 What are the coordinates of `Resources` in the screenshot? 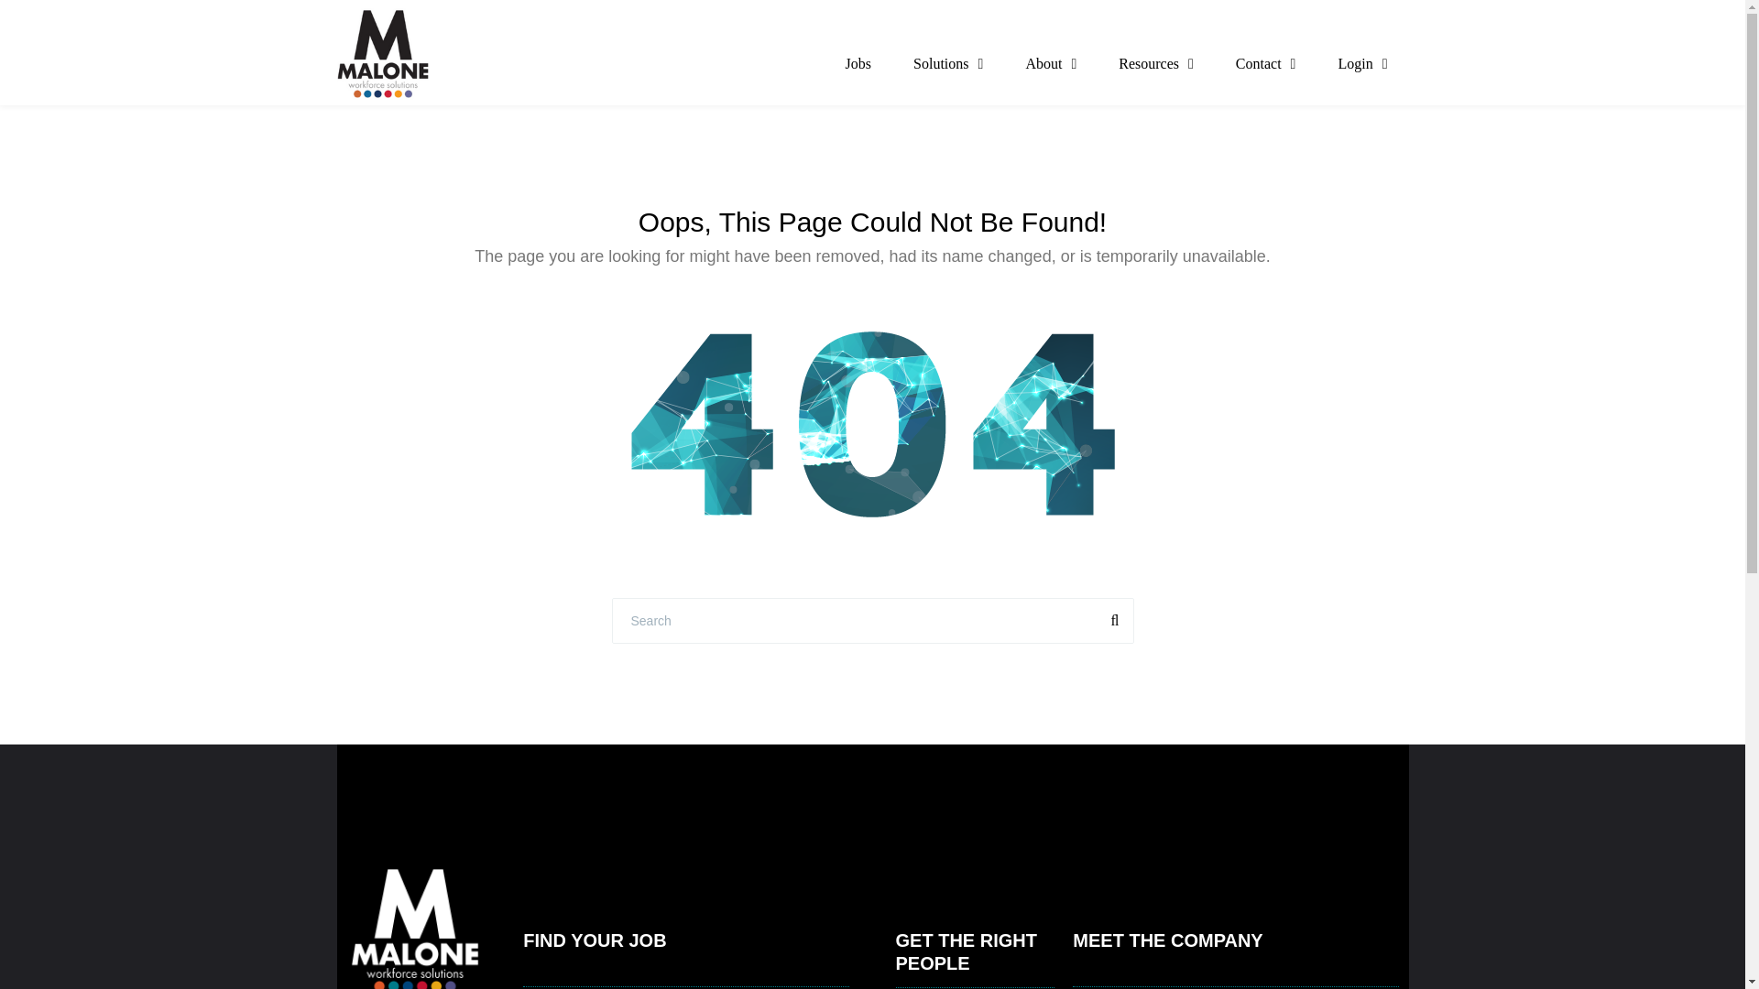 It's located at (1156, 63).